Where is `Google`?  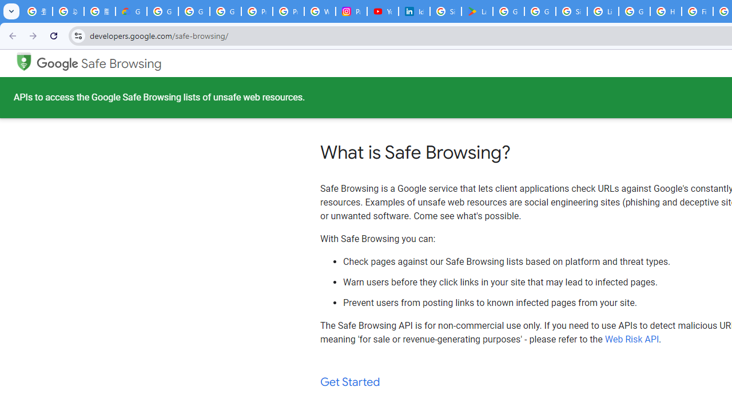 Google is located at coordinates (58, 64).